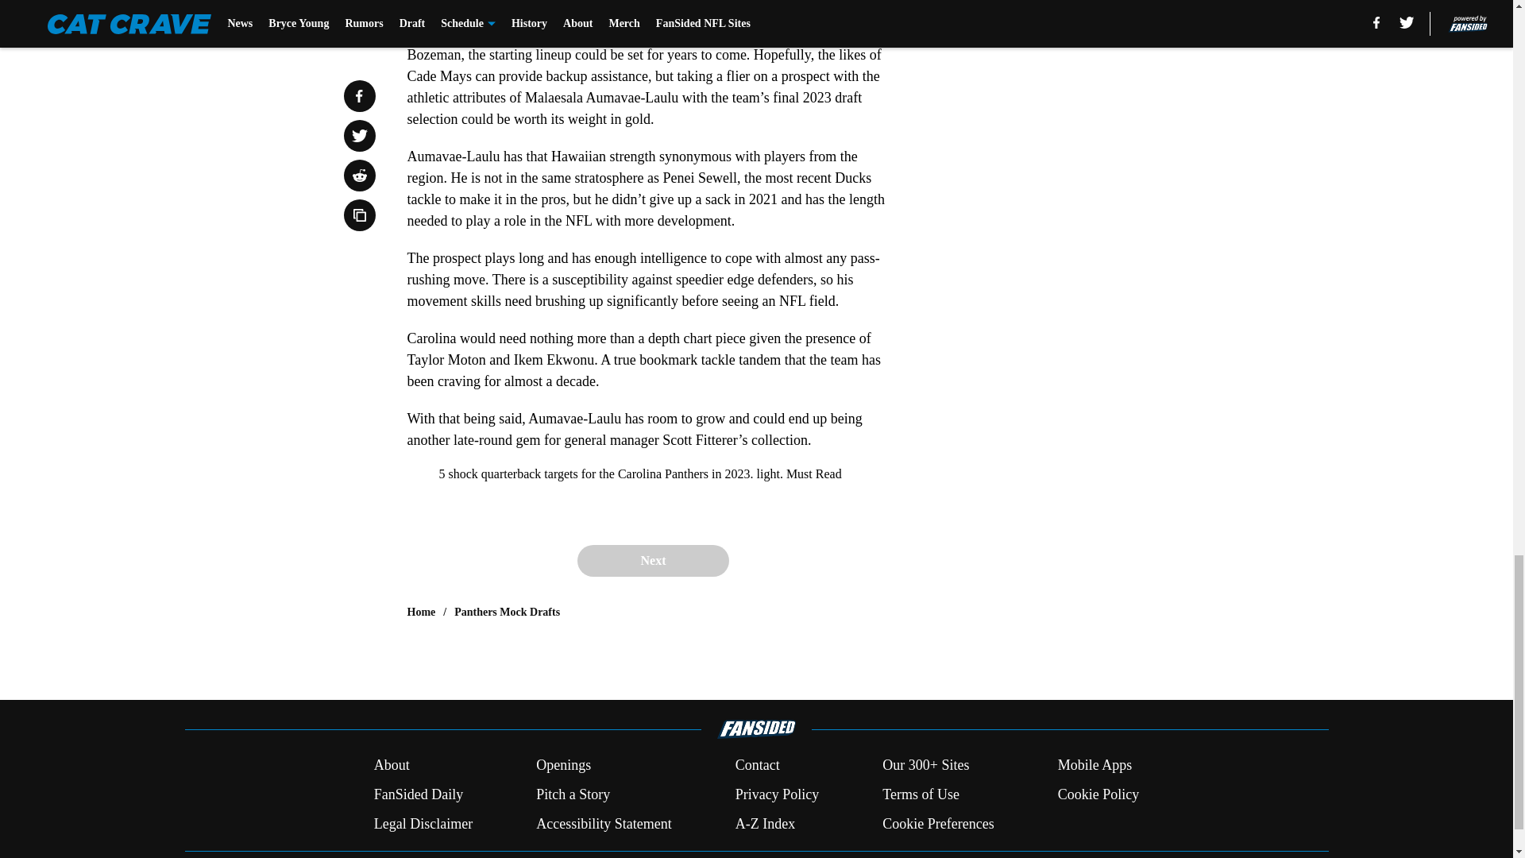 The image size is (1525, 858). Describe the element at coordinates (423, 823) in the screenshot. I see `Legal Disclaimer` at that location.